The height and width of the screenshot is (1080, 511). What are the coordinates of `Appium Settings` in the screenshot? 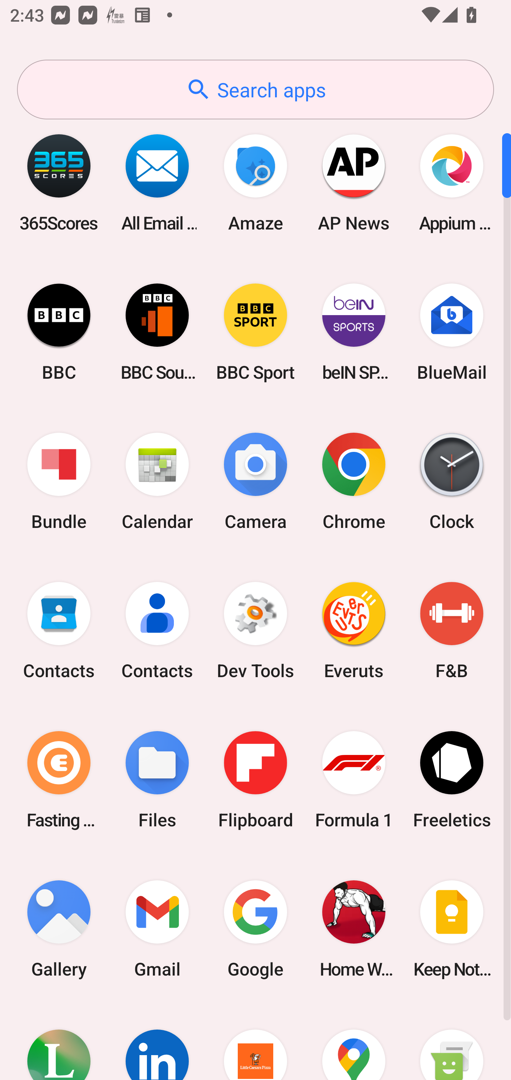 It's located at (452, 183).